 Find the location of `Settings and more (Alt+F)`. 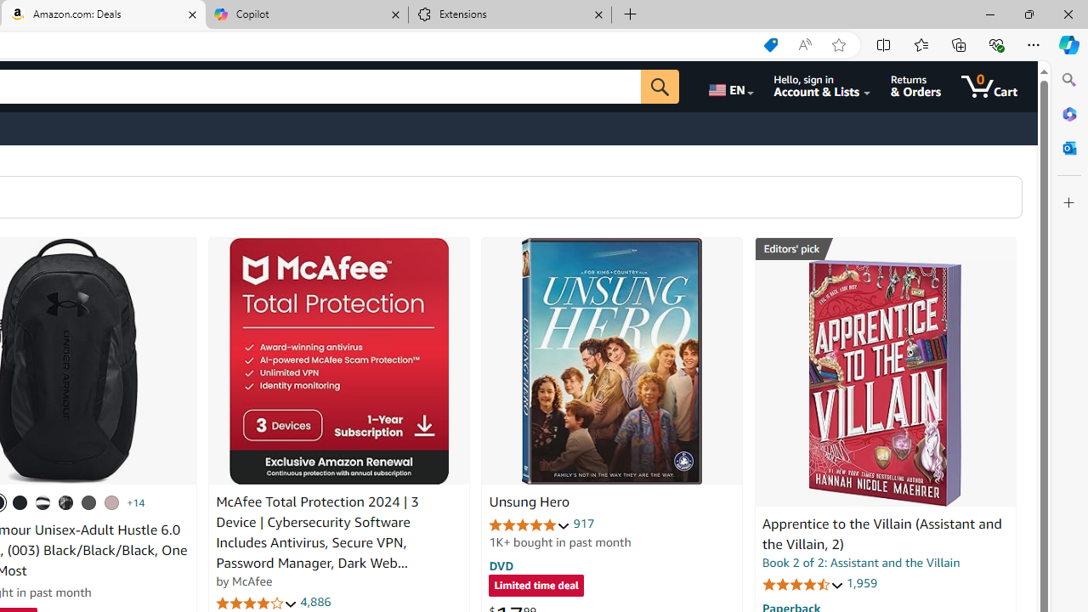

Settings and more (Alt+F) is located at coordinates (1034, 44).